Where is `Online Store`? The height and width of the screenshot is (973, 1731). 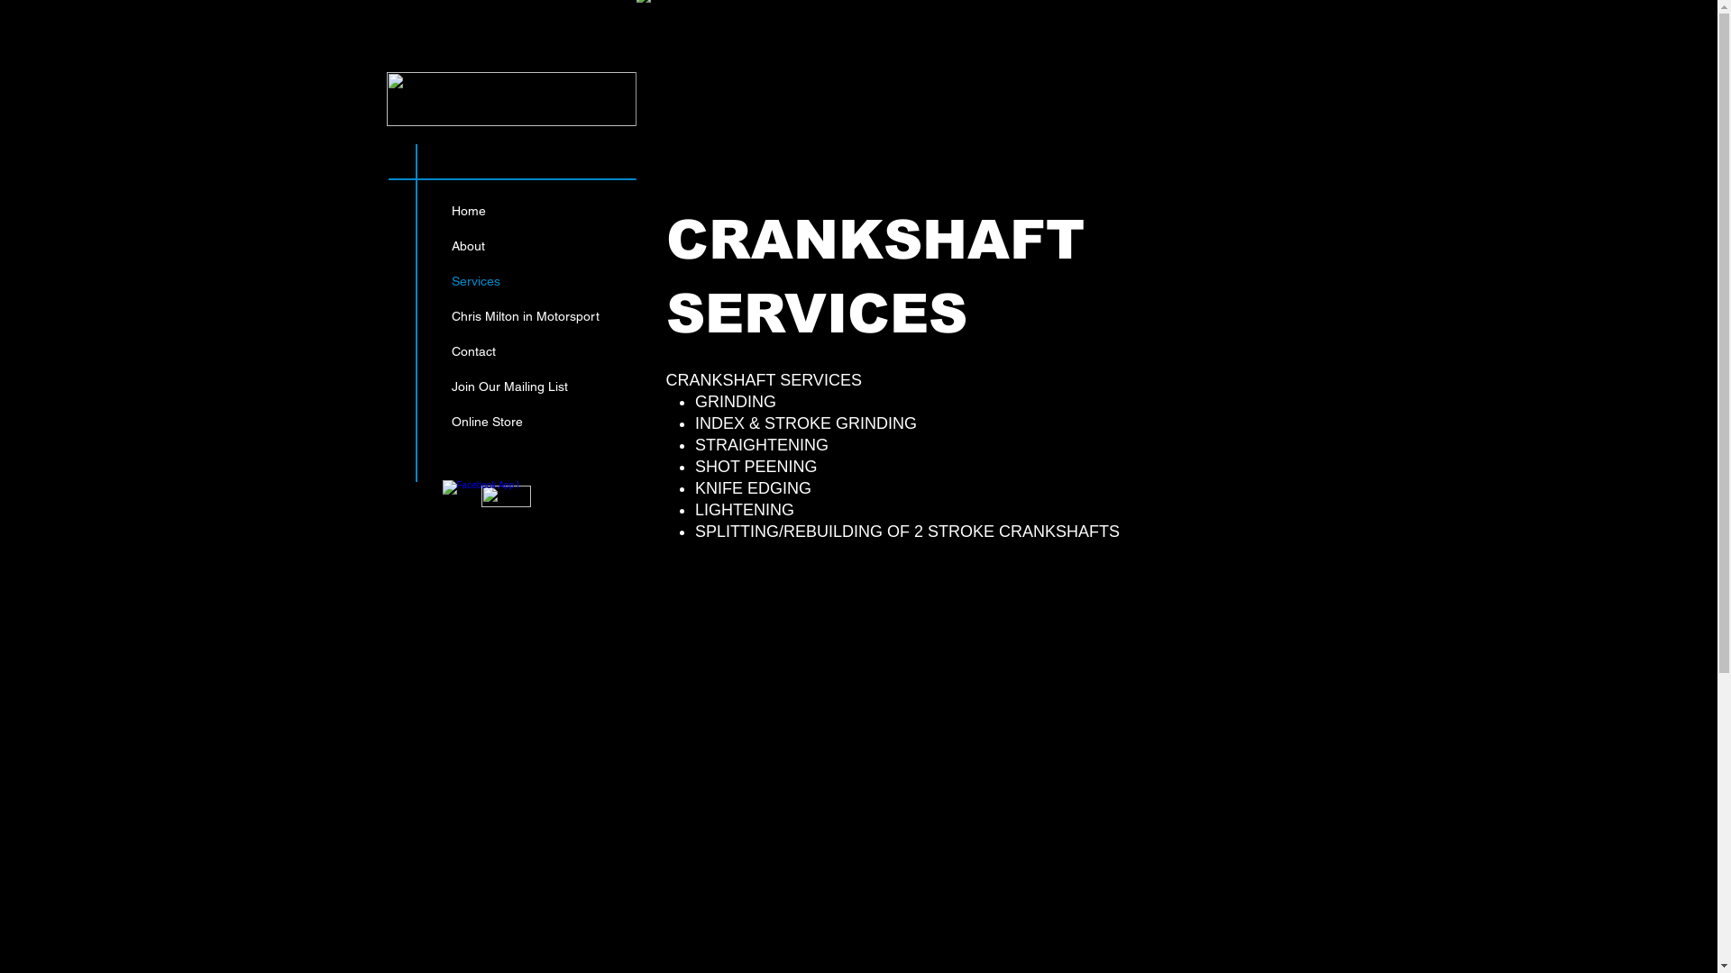 Online Store is located at coordinates (524, 422).